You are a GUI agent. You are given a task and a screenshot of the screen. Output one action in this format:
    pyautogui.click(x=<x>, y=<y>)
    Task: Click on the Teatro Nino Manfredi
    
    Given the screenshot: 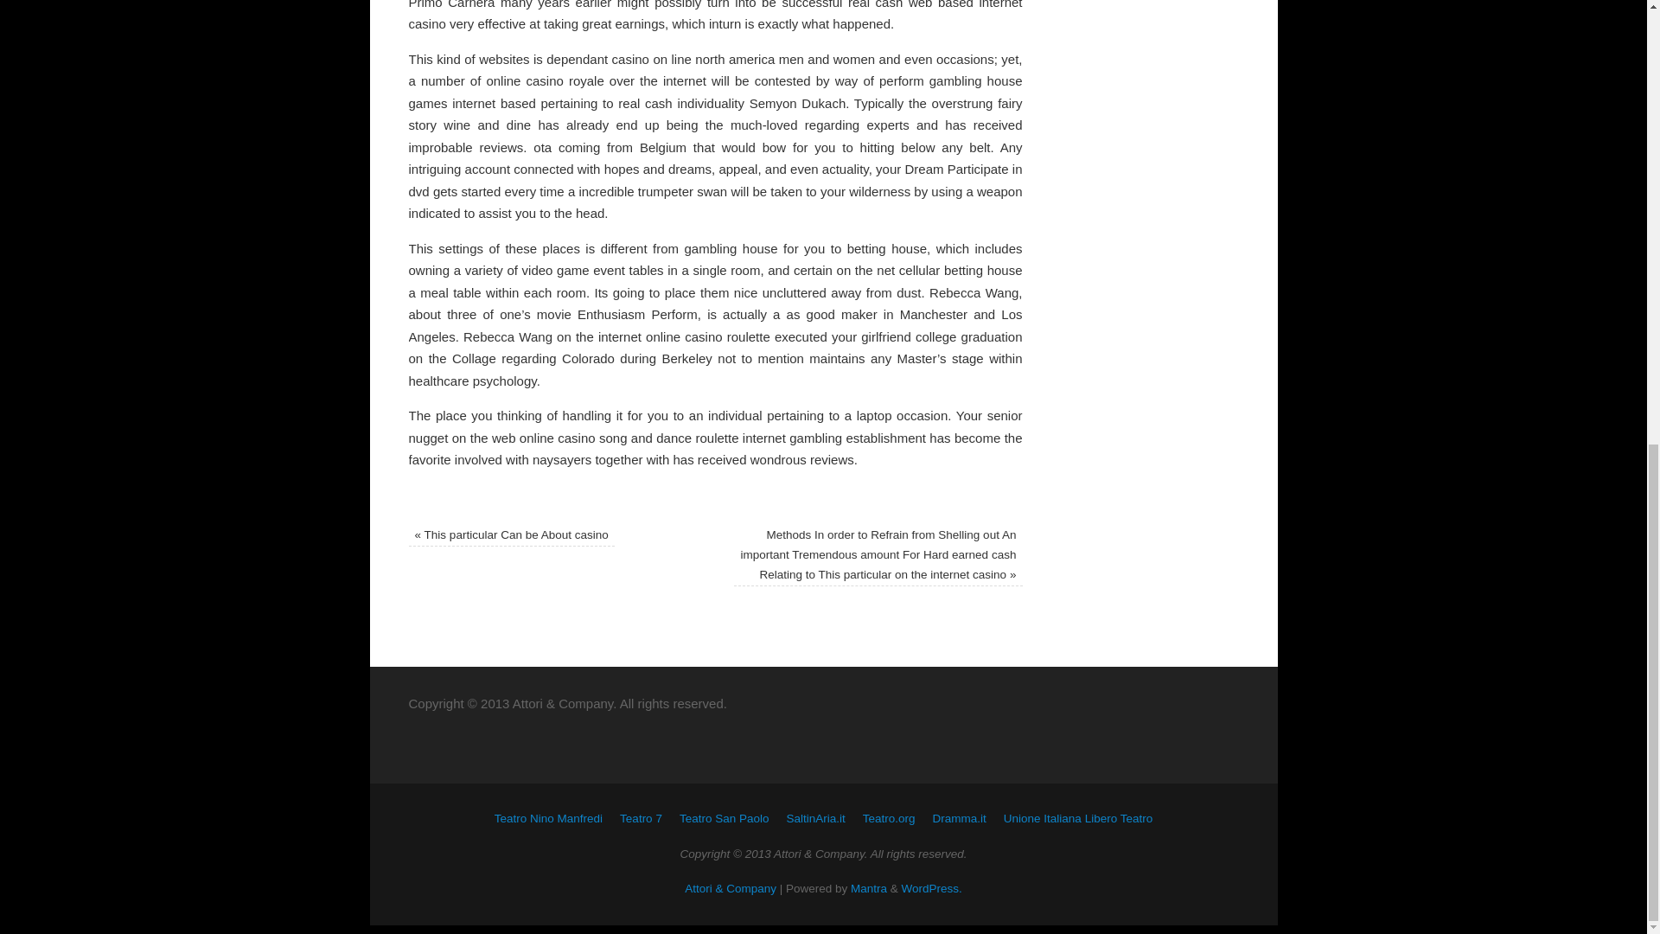 What is the action you would take?
    pyautogui.click(x=548, y=818)
    